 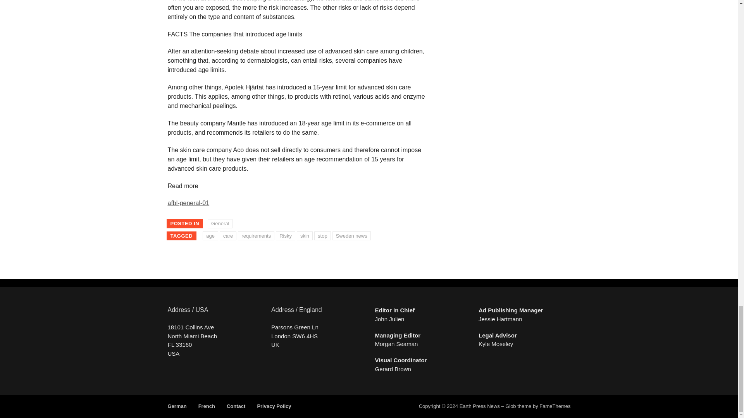 I want to click on afbl-general-01, so click(x=188, y=203).